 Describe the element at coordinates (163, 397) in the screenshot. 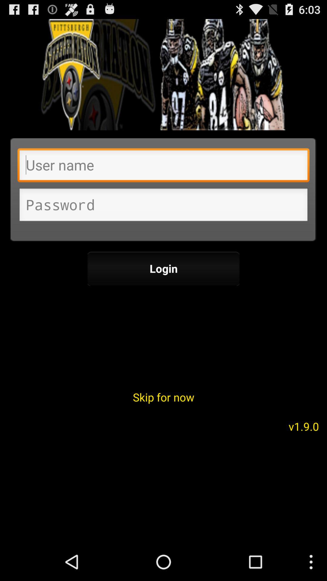

I see `open skip for now app` at that location.